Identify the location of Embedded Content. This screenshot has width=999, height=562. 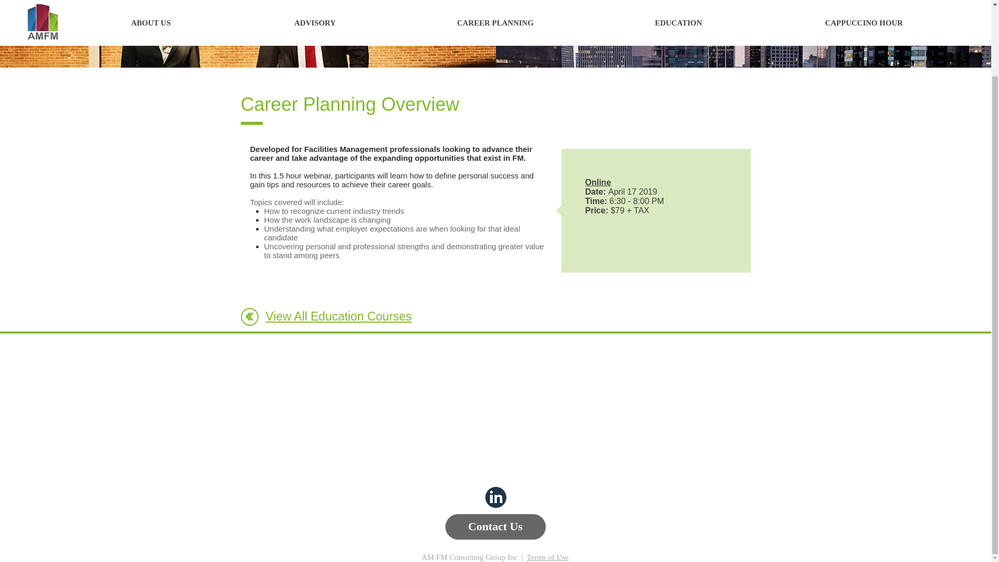
(653, 233).